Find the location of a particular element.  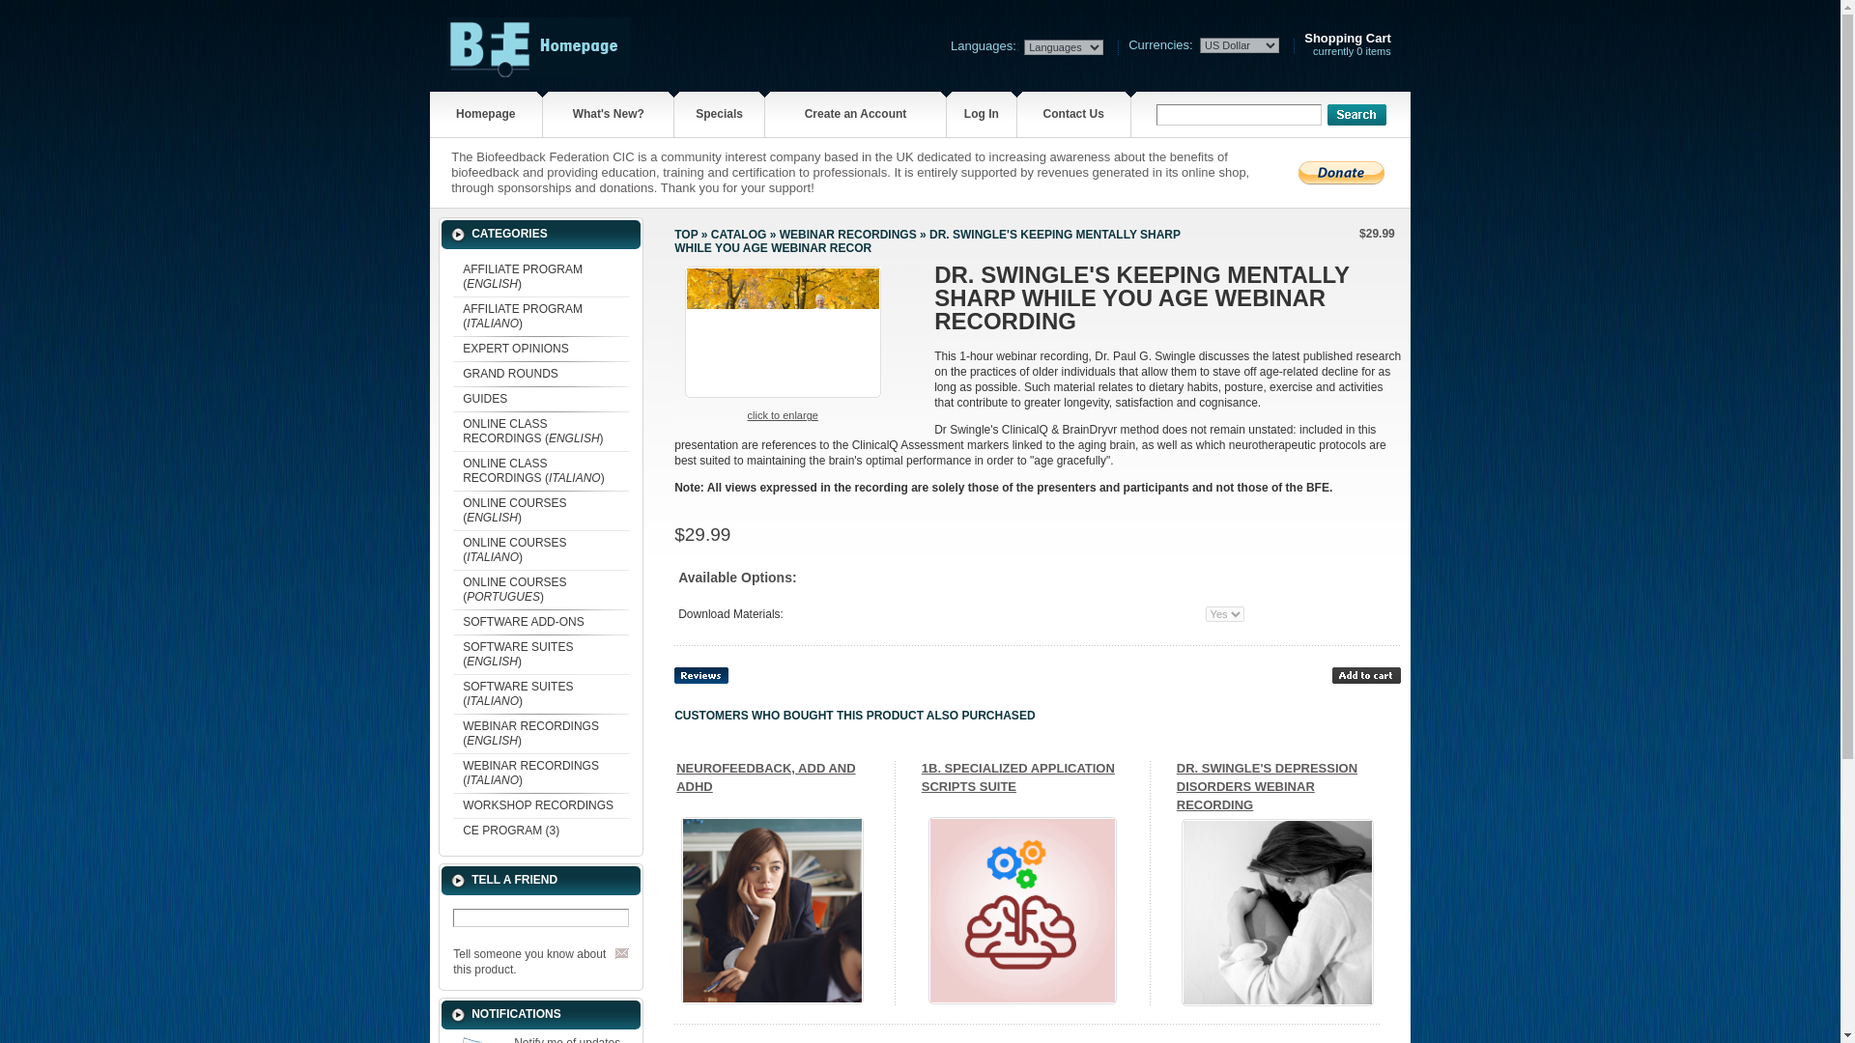

TOP is located at coordinates (686, 234).